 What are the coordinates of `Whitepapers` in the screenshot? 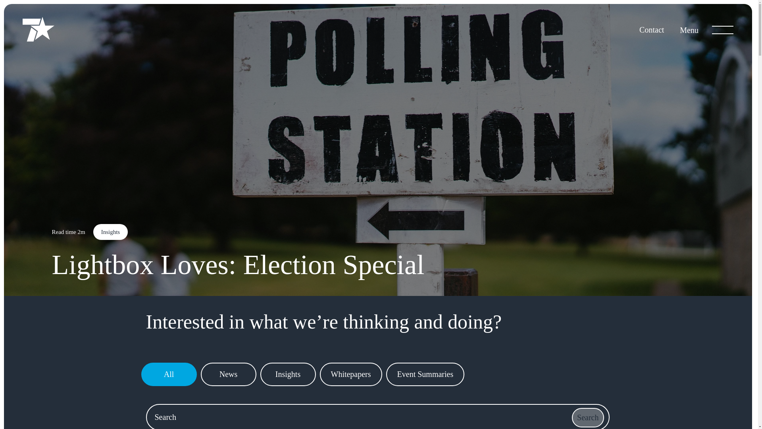 It's located at (351, 374).